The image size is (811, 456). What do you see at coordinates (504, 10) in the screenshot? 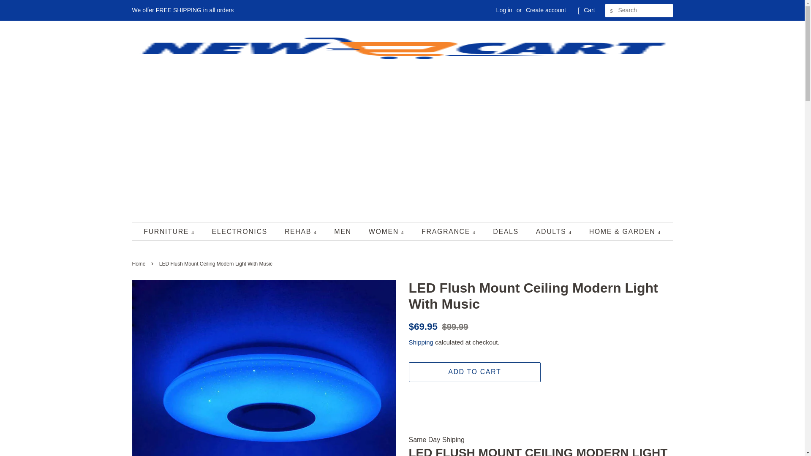
I see `Log in` at bounding box center [504, 10].